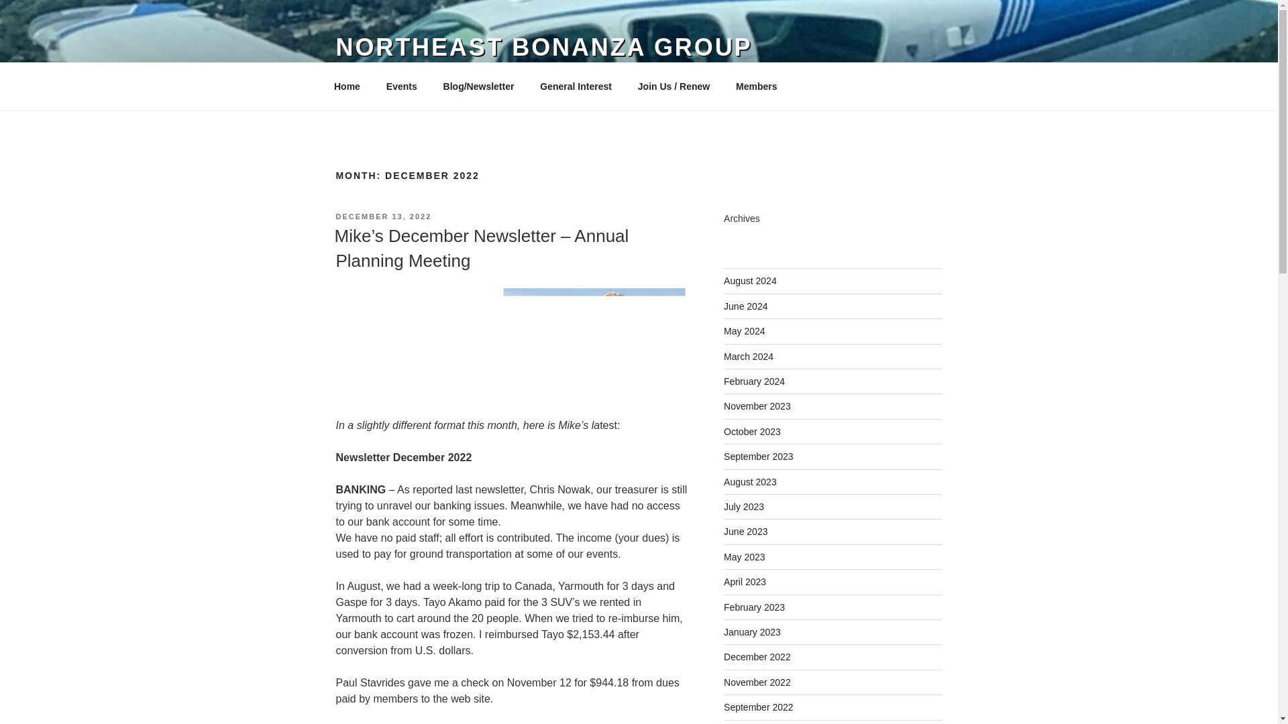 The image size is (1288, 724). What do you see at coordinates (754, 607) in the screenshot?
I see `February 2023` at bounding box center [754, 607].